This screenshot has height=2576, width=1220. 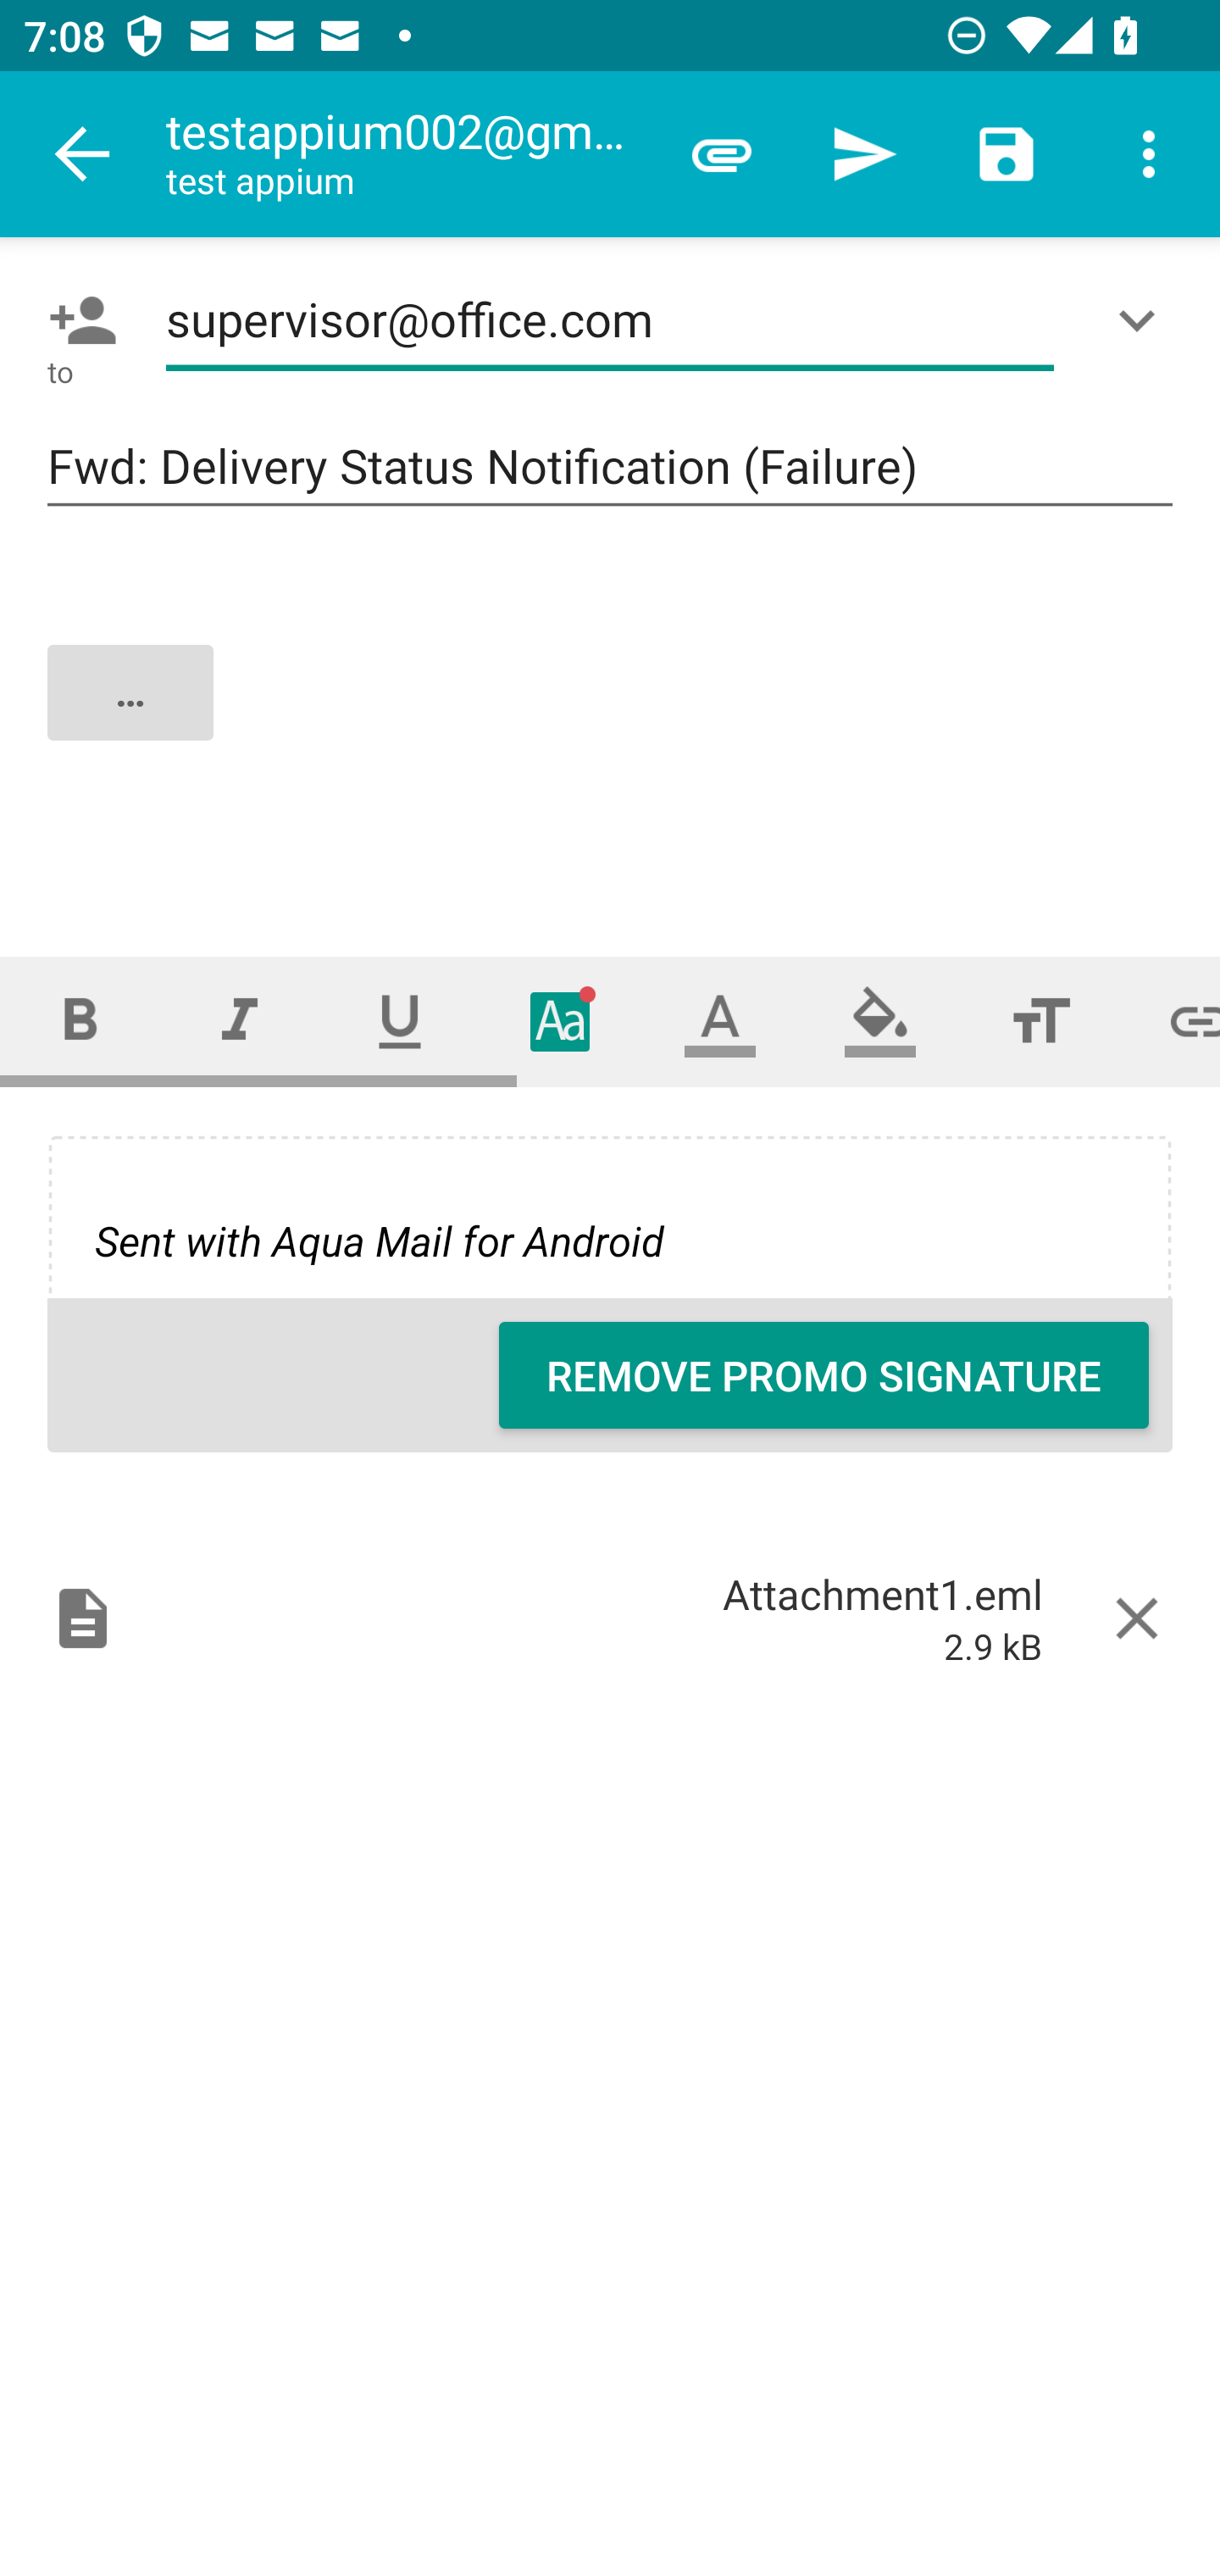 What do you see at coordinates (864, 154) in the screenshot?
I see `Send` at bounding box center [864, 154].